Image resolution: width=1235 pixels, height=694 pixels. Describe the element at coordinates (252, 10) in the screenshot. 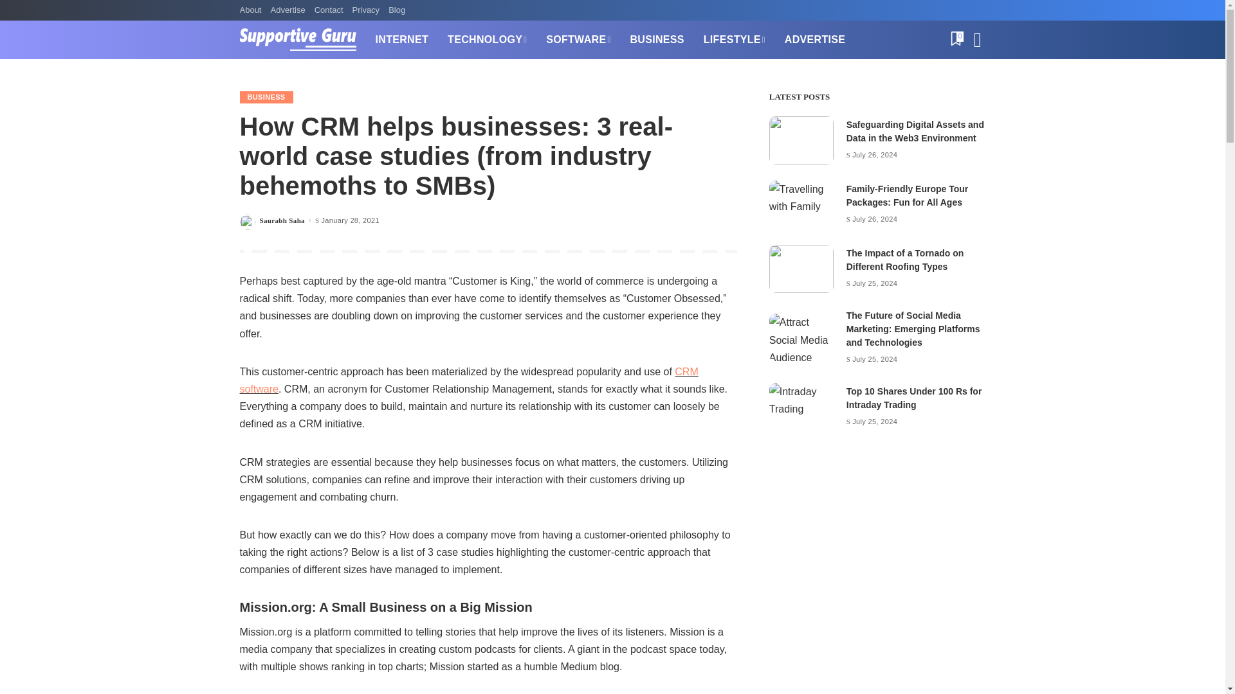

I see `About` at that location.